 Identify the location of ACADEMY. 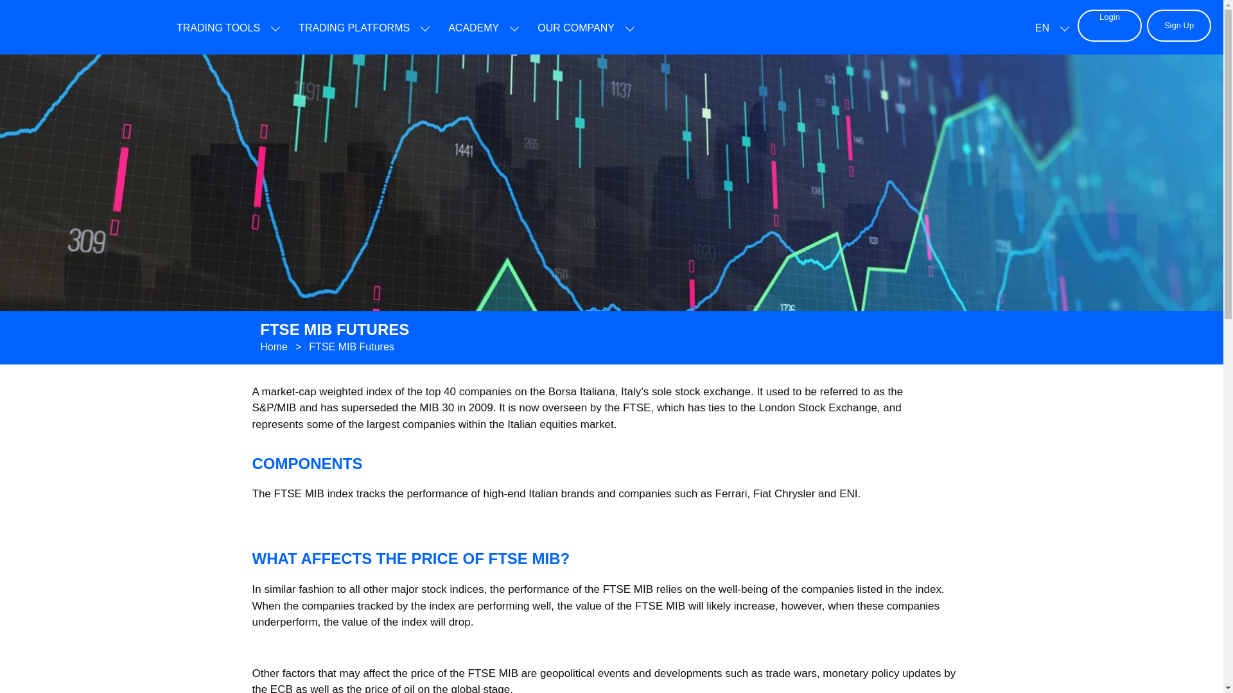
(474, 28).